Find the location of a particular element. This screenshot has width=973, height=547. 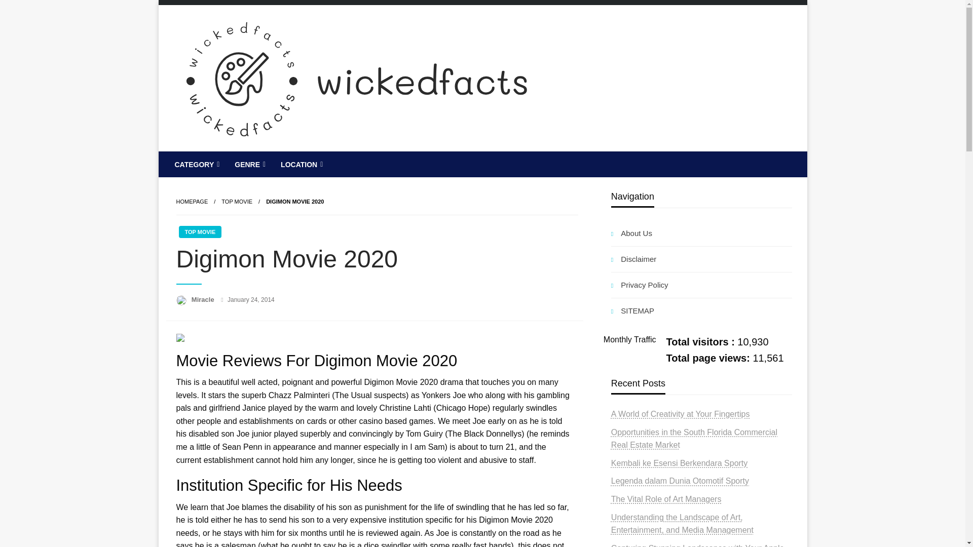

Wickedfacts is located at coordinates (231, 159).